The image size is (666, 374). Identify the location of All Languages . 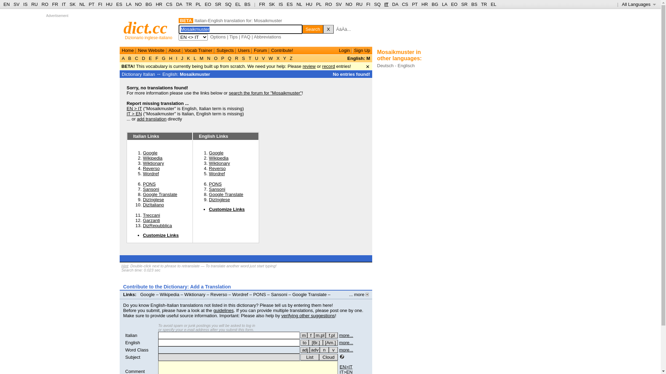
(639, 4).